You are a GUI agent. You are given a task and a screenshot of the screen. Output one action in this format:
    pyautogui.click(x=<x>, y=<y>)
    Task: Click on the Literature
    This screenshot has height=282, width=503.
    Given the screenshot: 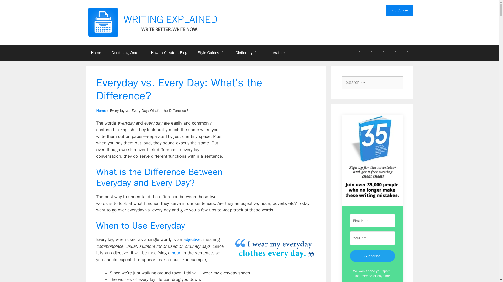 What is the action you would take?
    pyautogui.click(x=277, y=53)
    